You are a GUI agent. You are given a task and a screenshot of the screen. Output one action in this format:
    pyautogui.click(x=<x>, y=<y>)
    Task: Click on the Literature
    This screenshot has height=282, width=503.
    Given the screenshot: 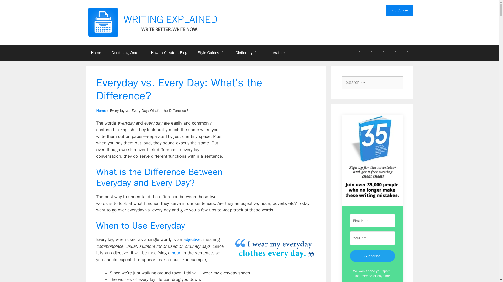 What is the action you would take?
    pyautogui.click(x=277, y=53)
    